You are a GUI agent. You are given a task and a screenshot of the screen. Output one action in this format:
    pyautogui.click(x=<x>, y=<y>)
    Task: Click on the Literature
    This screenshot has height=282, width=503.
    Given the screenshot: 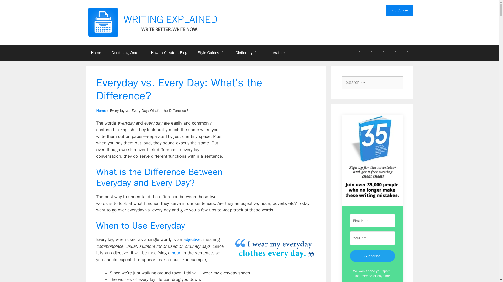 What is the action you would take?
    pyautogui.click(x=277, y=53)
    